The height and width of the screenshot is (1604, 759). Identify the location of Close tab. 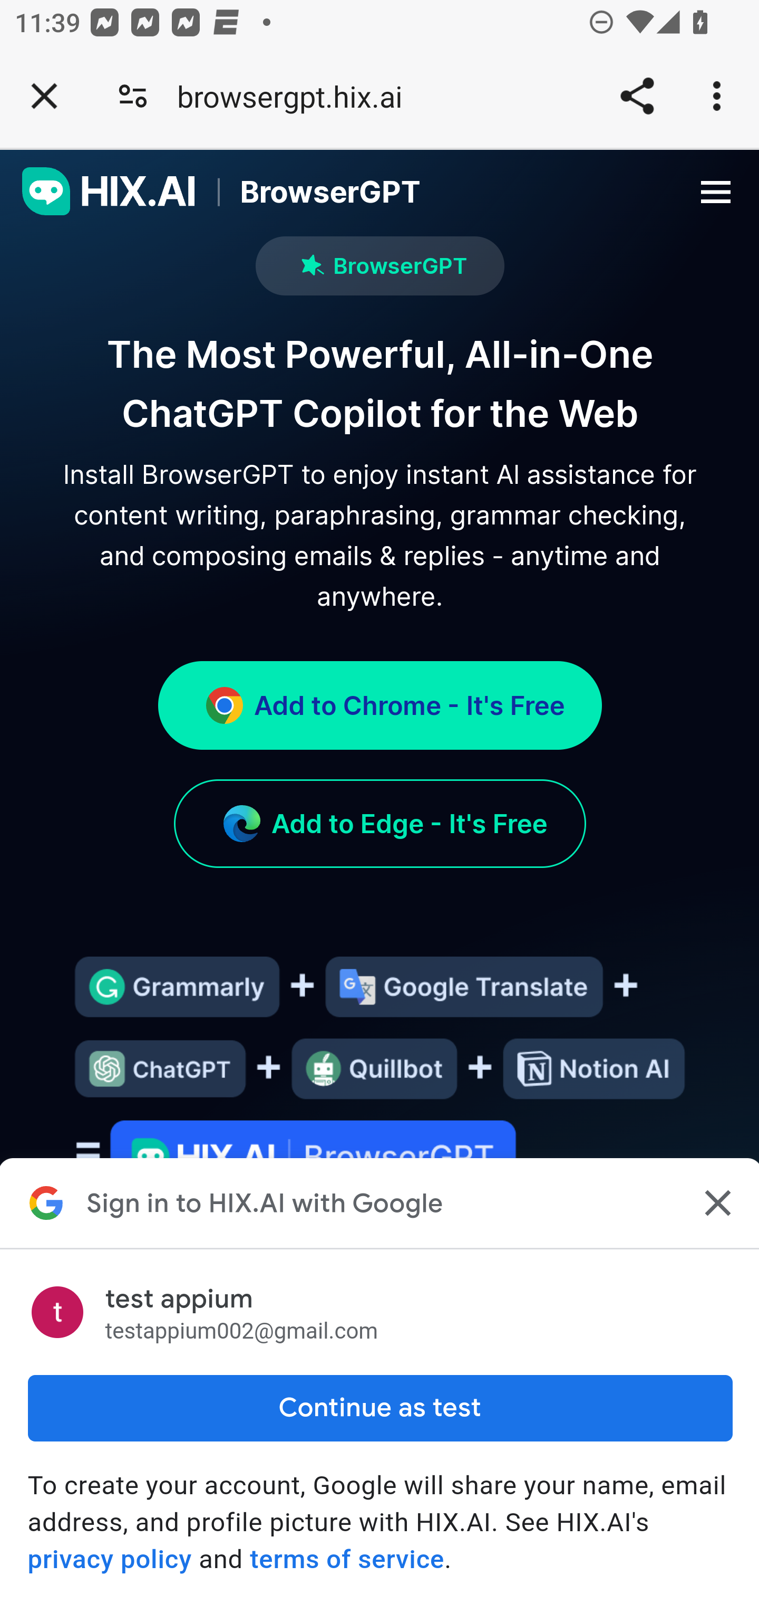
(44, 96).